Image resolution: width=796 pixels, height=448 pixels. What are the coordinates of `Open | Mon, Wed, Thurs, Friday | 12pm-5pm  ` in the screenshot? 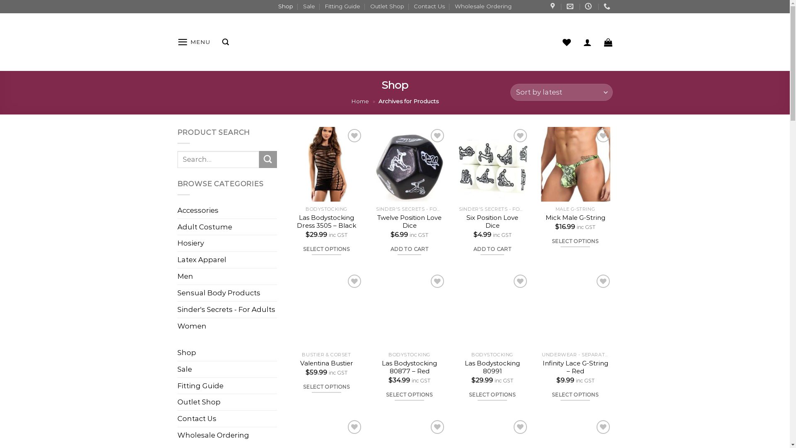 It's located at (590, 7).